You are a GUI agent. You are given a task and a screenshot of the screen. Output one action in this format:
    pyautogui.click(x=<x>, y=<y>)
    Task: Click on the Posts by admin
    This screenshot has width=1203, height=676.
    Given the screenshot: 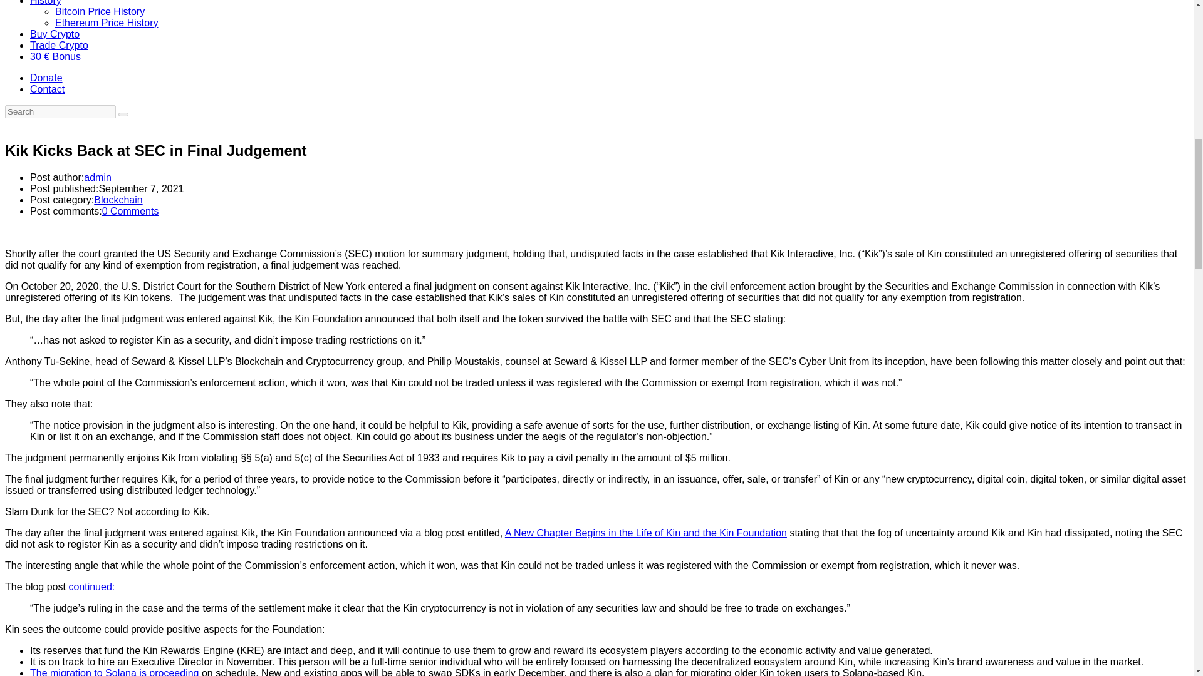 What is the action you would take?
    pyautogui.click(x=98, y=177)
    